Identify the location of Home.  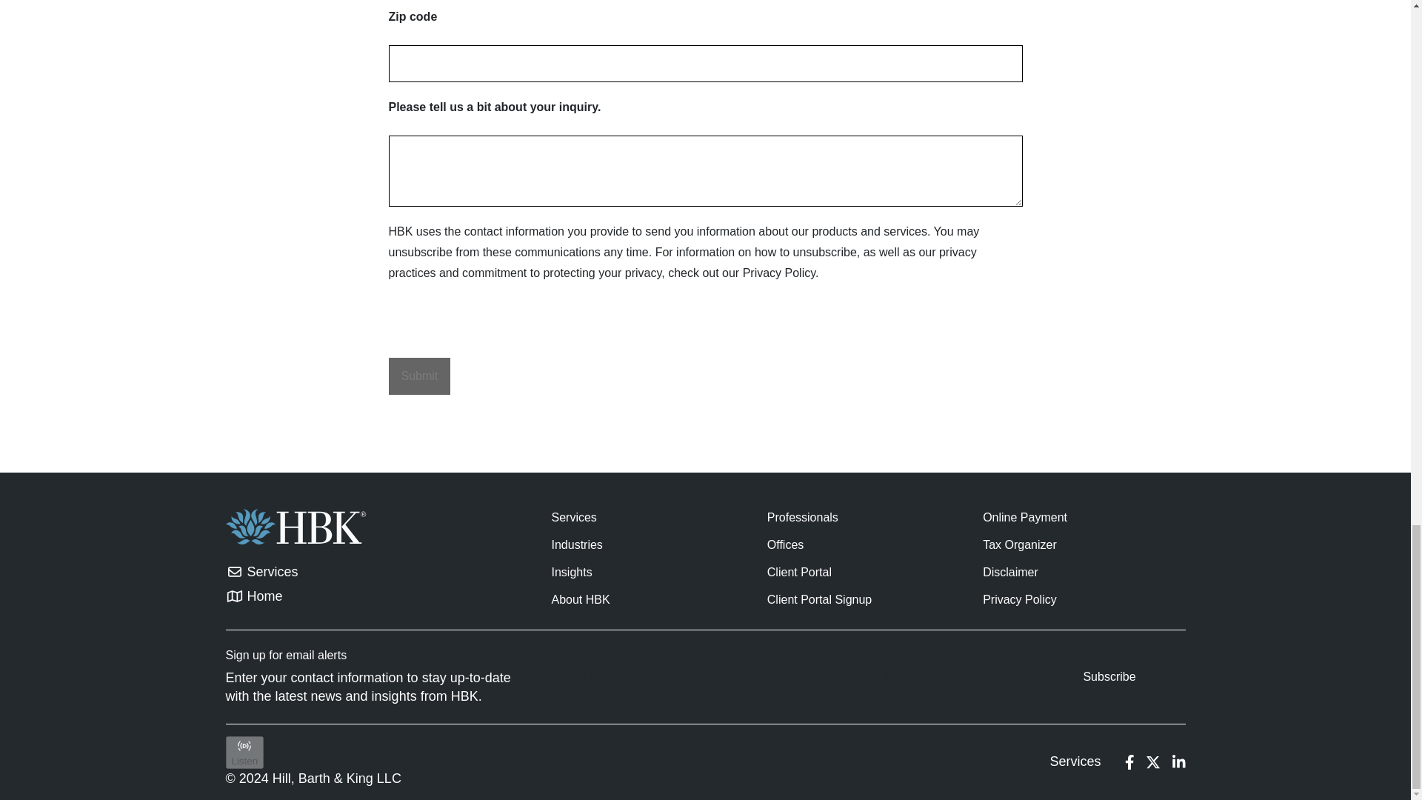
(261, 596).